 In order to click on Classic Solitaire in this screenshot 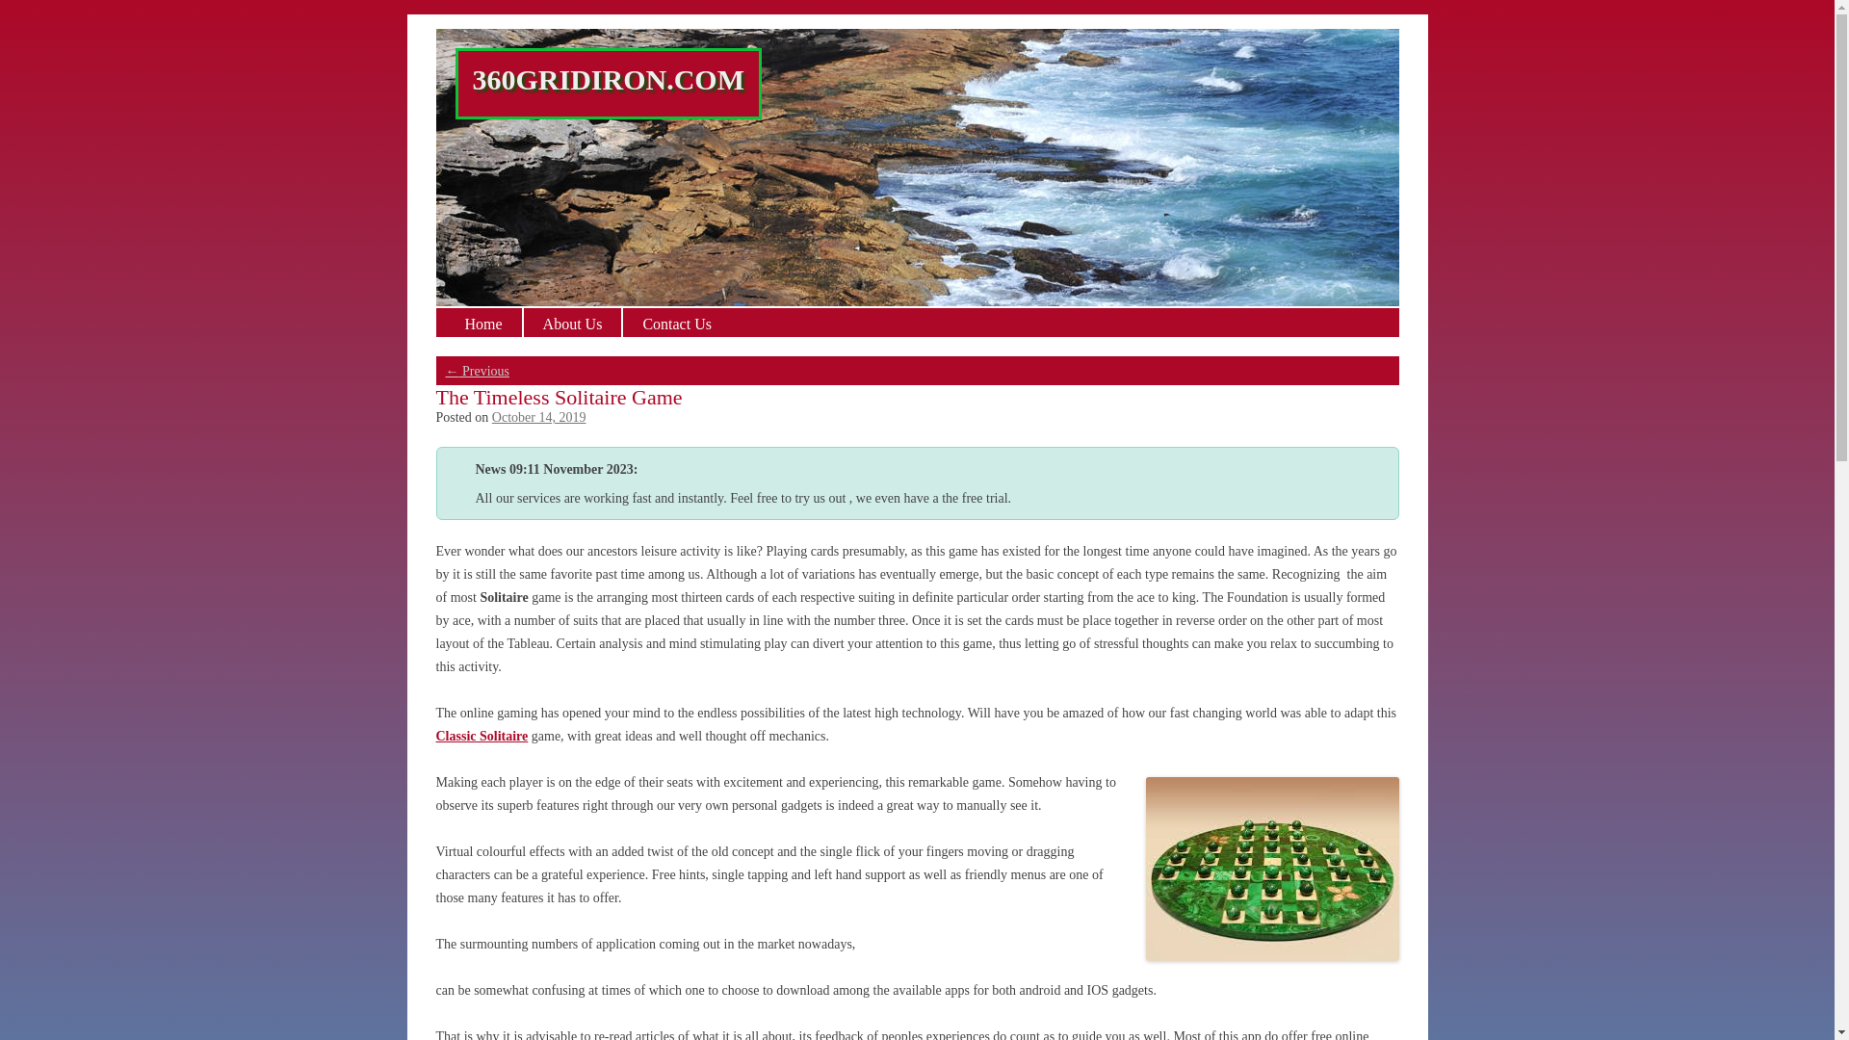, I will do `click(482, 736)`.